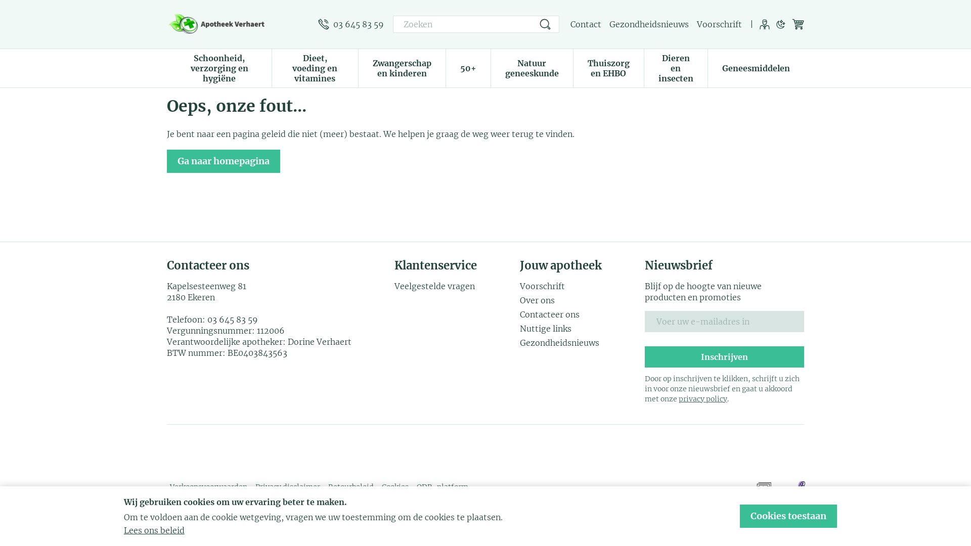 This screenshot has height=546, width=971. Describe the element at coordinates (781, 24) in the screenshot. I see `Donkere modus` at that location.